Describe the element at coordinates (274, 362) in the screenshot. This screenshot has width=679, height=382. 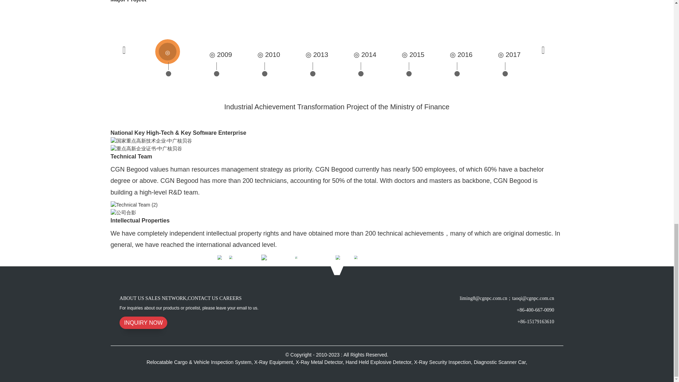
I see `X-Ray Equipment` at that location.